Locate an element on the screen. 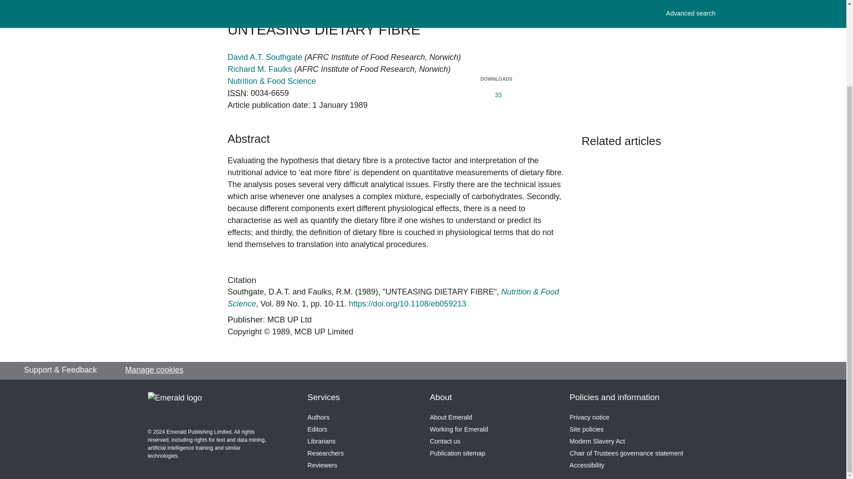  David A.T. Southgate is located at coordinates (259, 292).